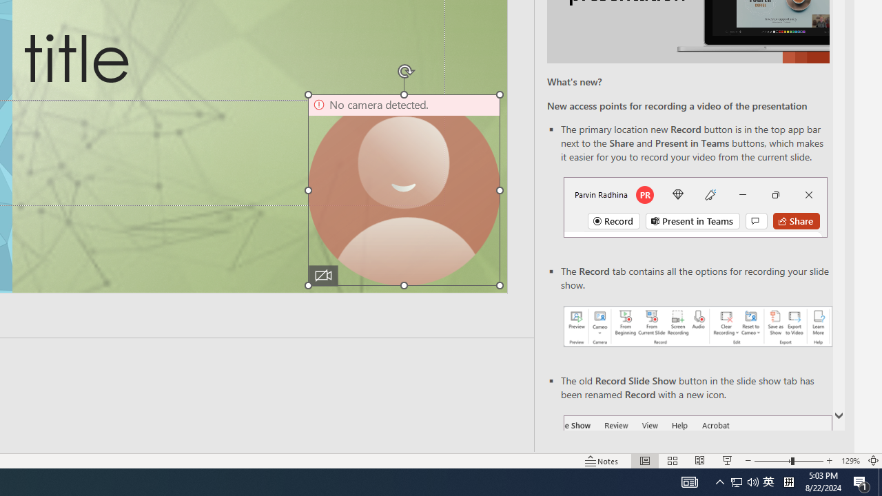  I want to click on Camera 9, No camera detected., so click(404, 190).